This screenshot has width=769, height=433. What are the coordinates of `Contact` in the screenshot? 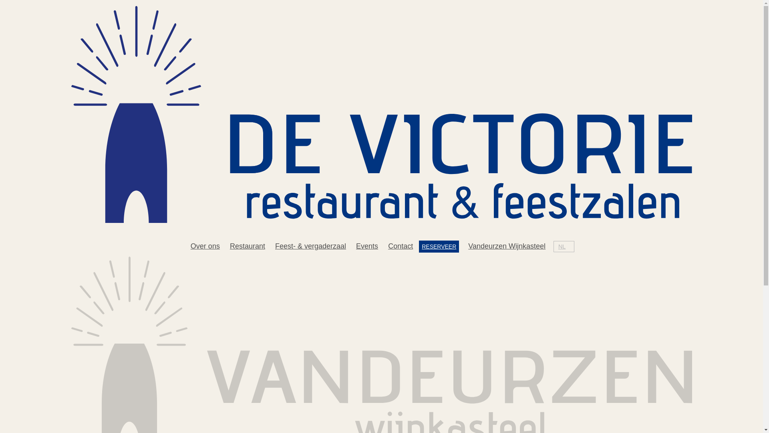 It's located at (401, 246).